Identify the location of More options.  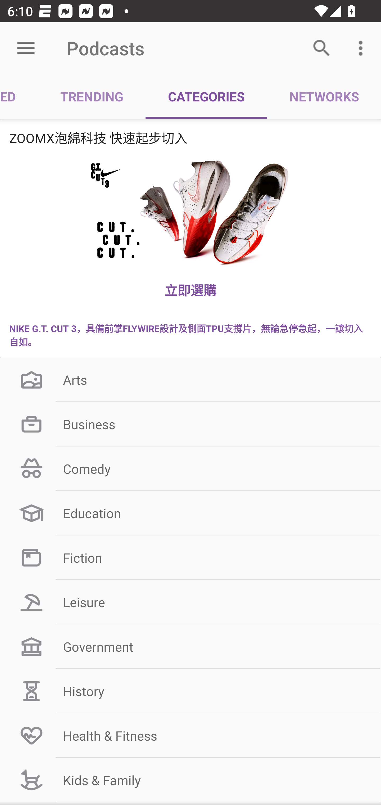
(362, 48).